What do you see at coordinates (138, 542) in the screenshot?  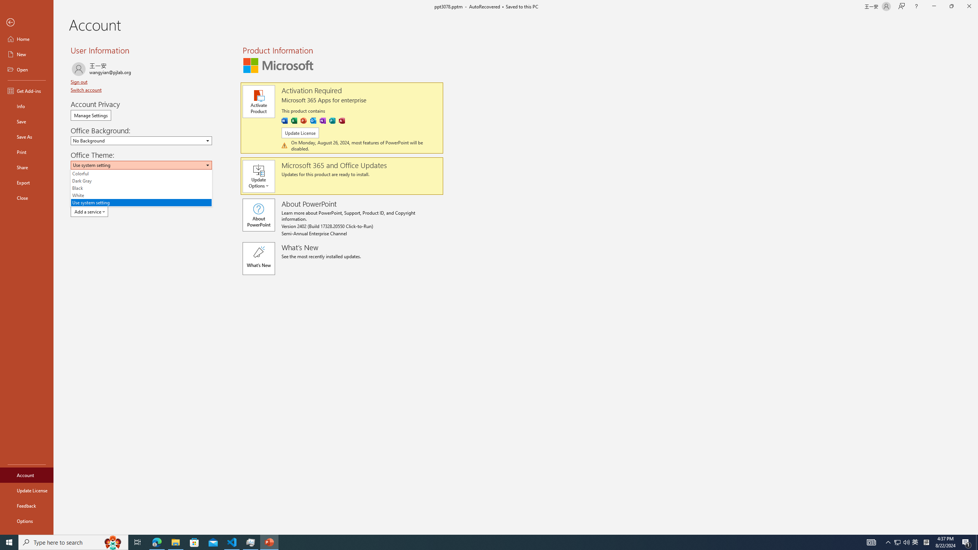 I see `Task View` at bounding box center [138, 542].